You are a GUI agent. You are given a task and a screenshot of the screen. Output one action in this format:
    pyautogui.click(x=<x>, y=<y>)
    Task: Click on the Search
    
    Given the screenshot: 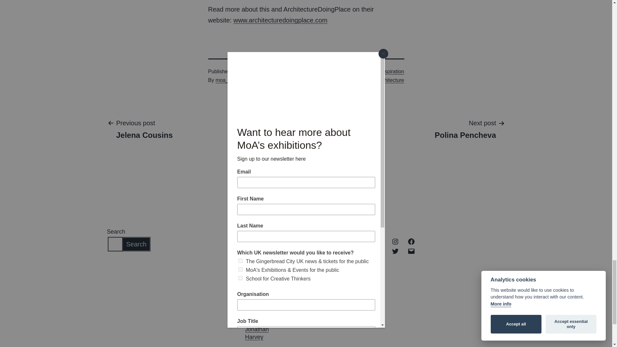 What is the action you would take?
    pyautogui.click(x=395, y=251)
    